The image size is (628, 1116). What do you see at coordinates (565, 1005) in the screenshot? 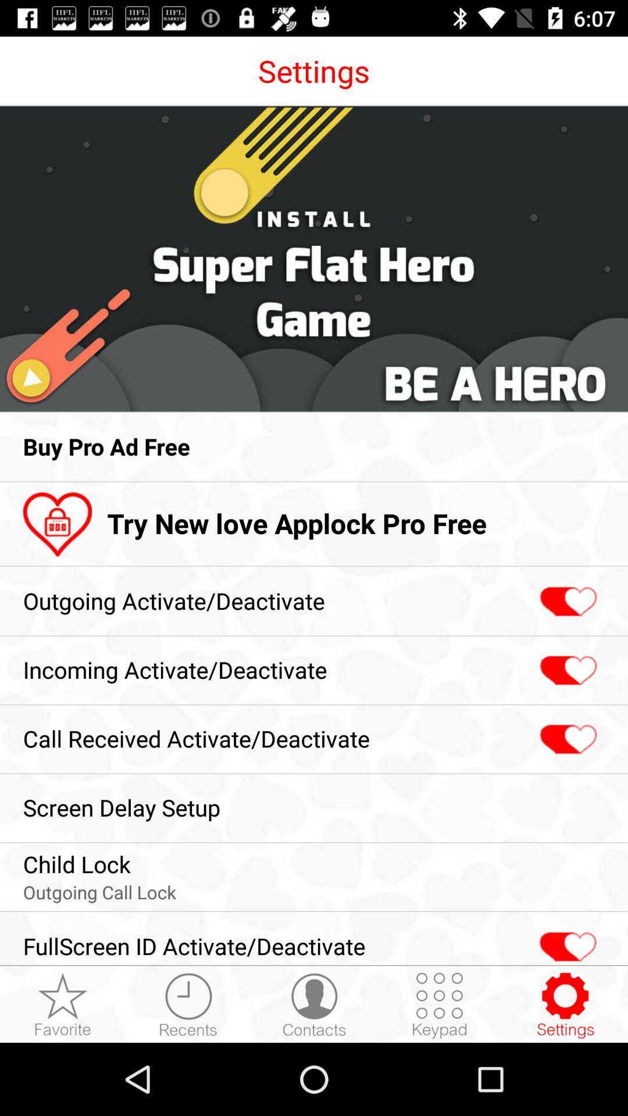
I see `book the app` at bounding box center [565, 1005].